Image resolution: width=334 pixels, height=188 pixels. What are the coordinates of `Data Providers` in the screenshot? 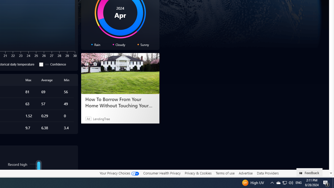 It's located at (268, 173).